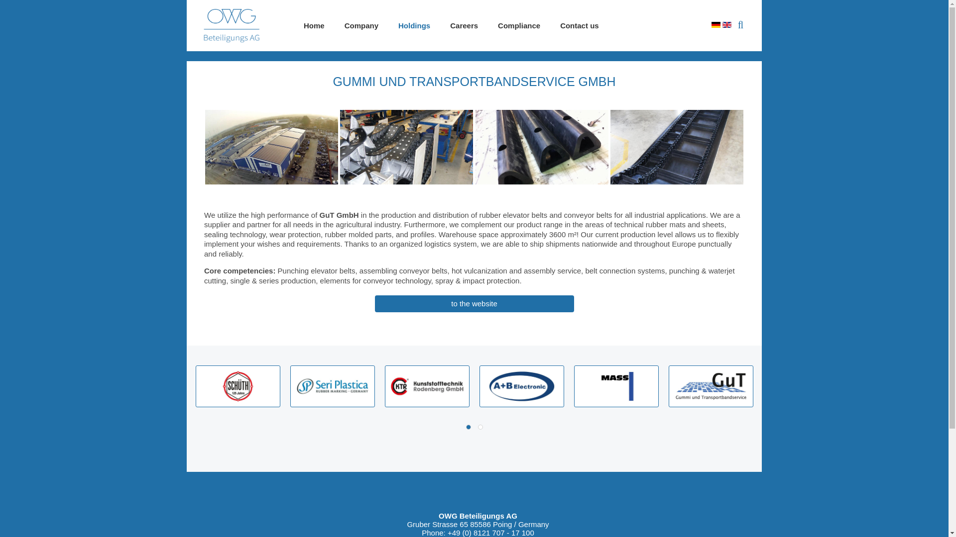  What do you see at coordinates (361, 26) in the screenshot?
I see `Company` at bounding box center [361, 26].